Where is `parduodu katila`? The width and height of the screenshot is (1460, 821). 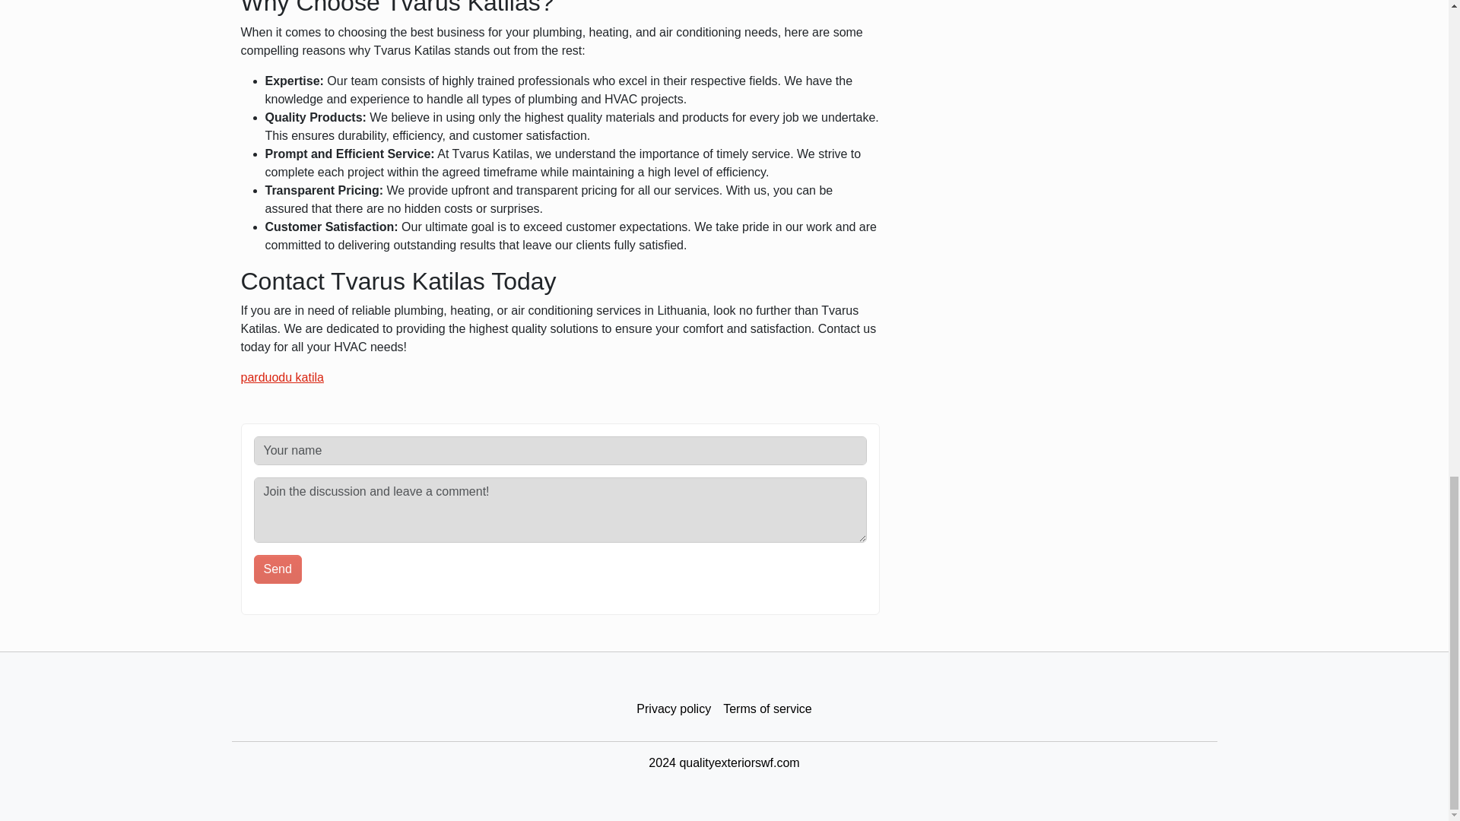 parduodu katila is located at coordinates (281, 377).